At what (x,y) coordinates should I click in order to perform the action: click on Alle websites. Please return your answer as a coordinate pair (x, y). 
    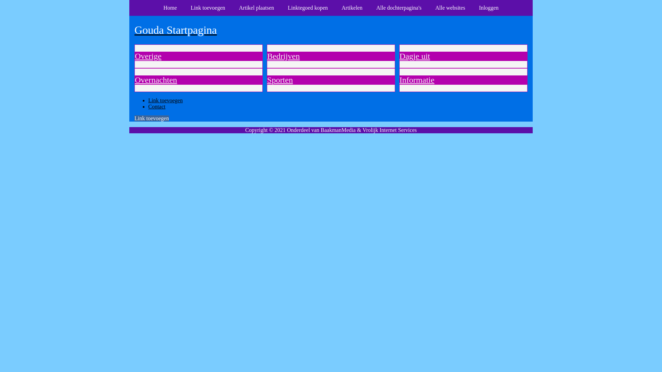
    Looking at the image, I should click on (450, 8).